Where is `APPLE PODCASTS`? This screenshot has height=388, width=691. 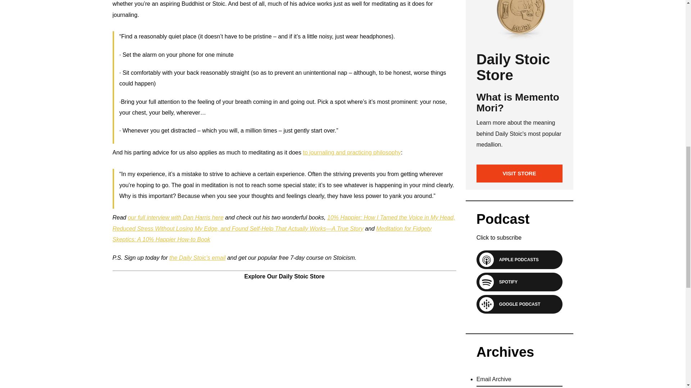 APPLE PODCASTS is located at coordinates (516, 259).